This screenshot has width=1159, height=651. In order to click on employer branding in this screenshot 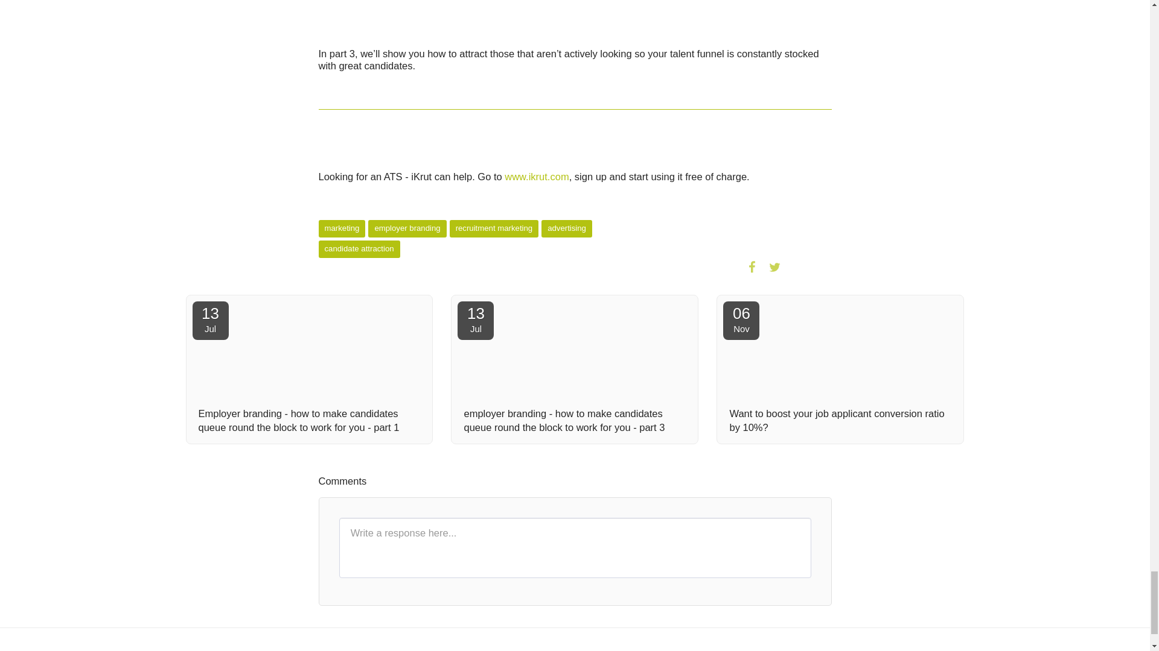, I will do `click(407, 229)`.